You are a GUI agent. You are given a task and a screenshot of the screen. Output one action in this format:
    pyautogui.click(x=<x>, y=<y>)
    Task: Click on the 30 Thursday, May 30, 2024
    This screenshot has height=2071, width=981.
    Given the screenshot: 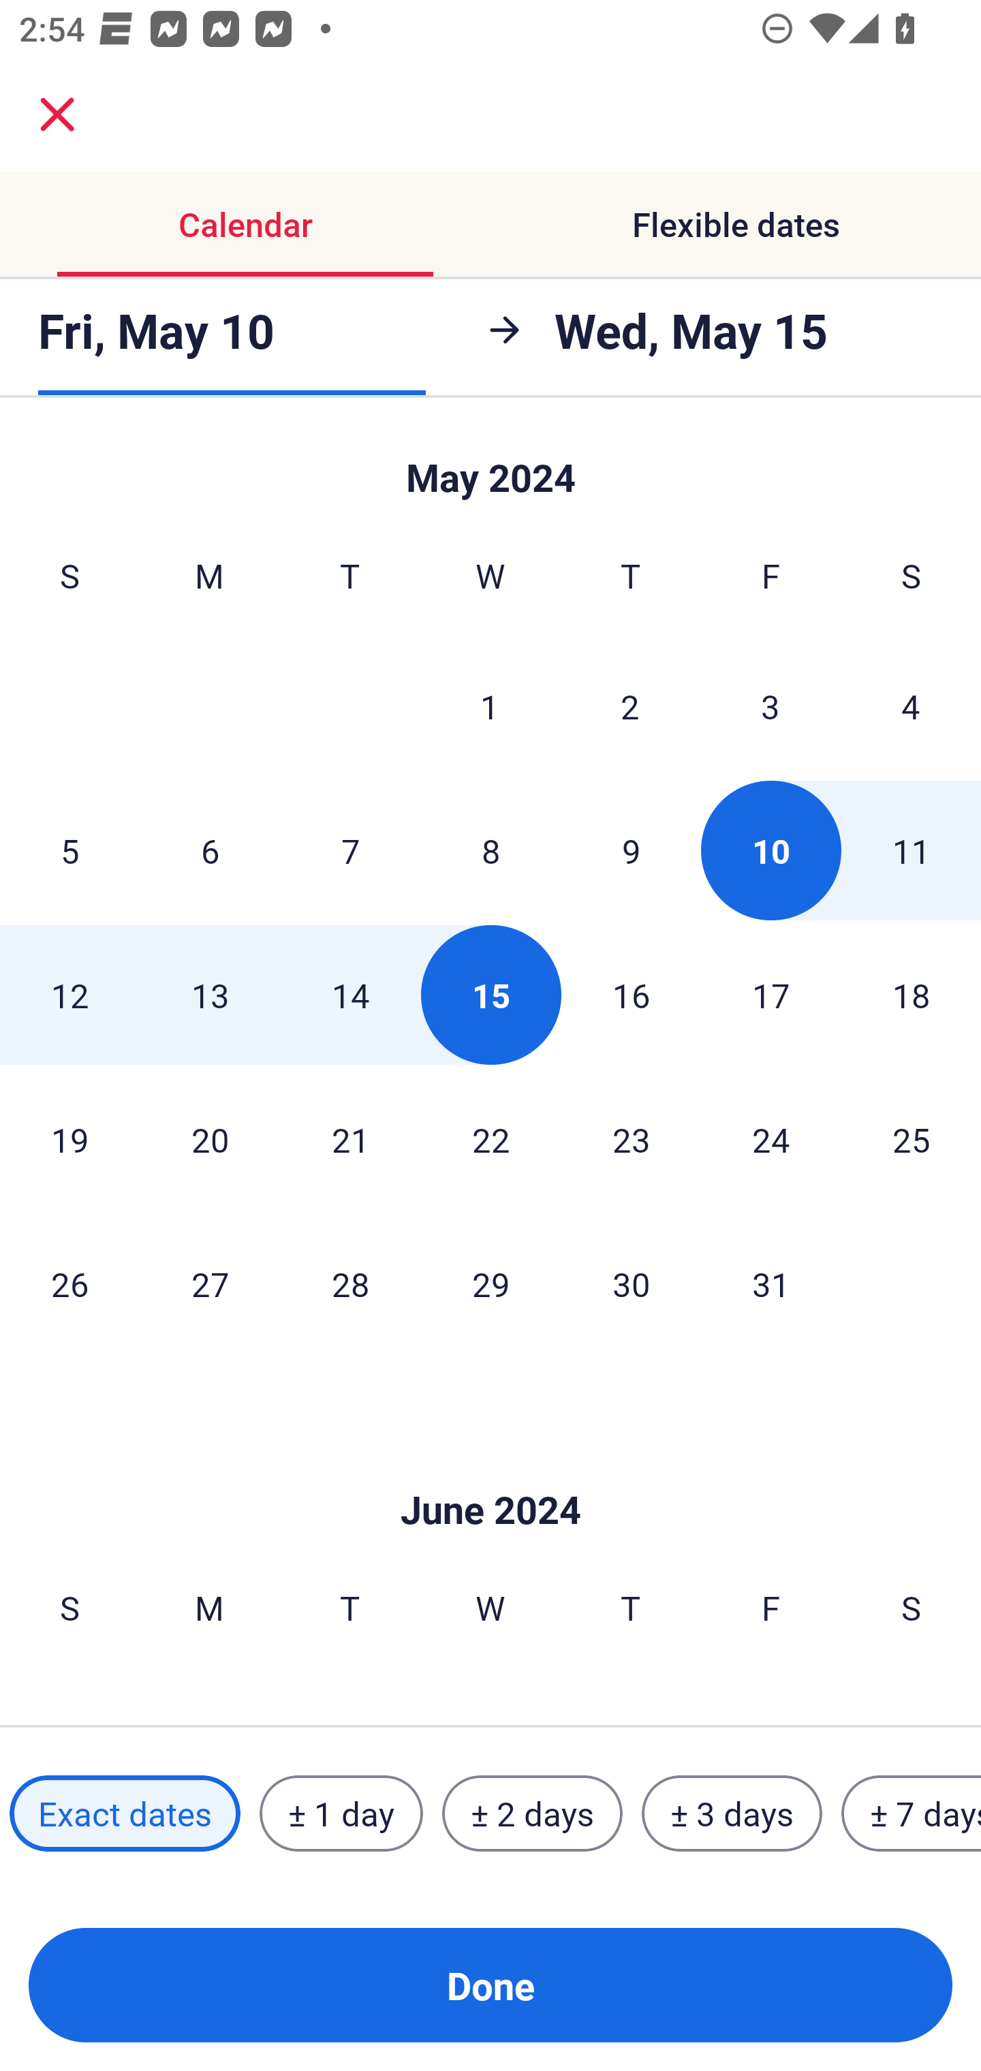 What is the action you would take?
    pyautogui.click(x=631, y=1283)
    